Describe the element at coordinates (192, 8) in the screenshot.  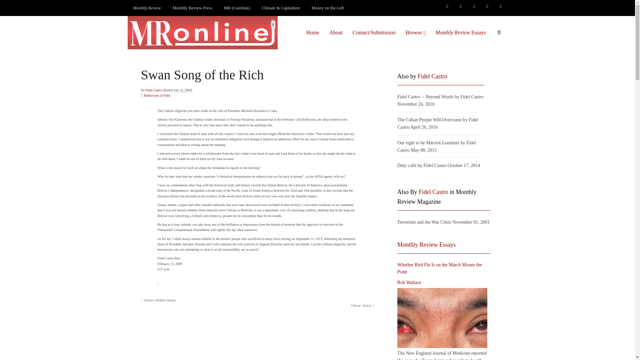
I see `Monthly Review Press` at that location.